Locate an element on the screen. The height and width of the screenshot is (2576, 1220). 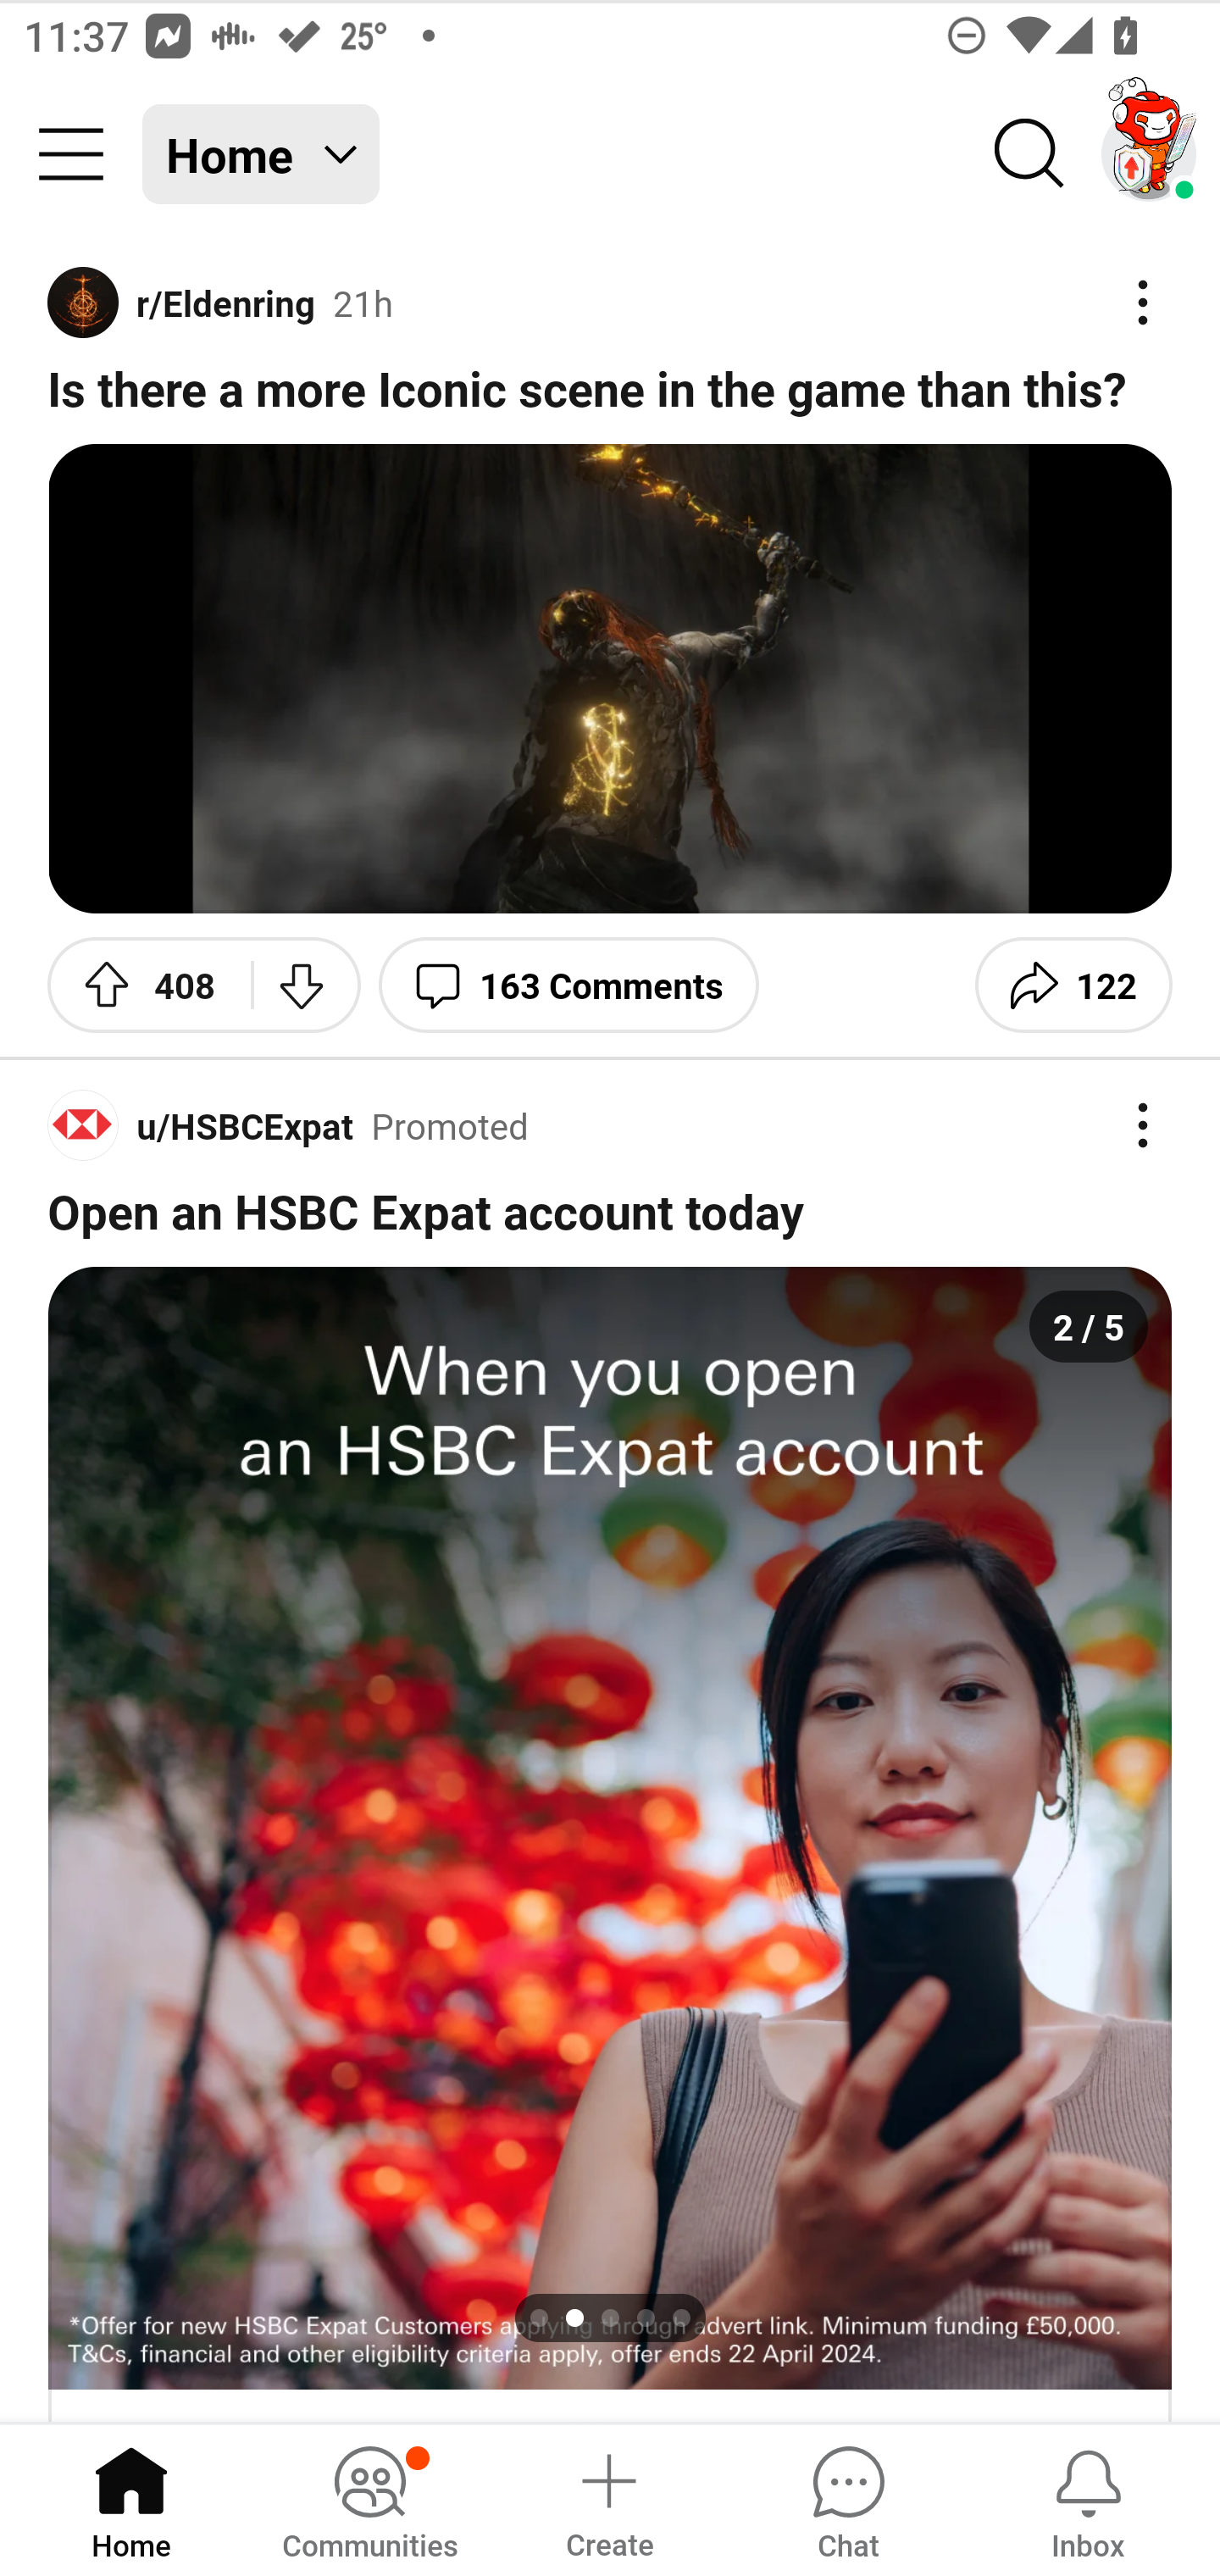
Search is located at coordinates (1030, 154).